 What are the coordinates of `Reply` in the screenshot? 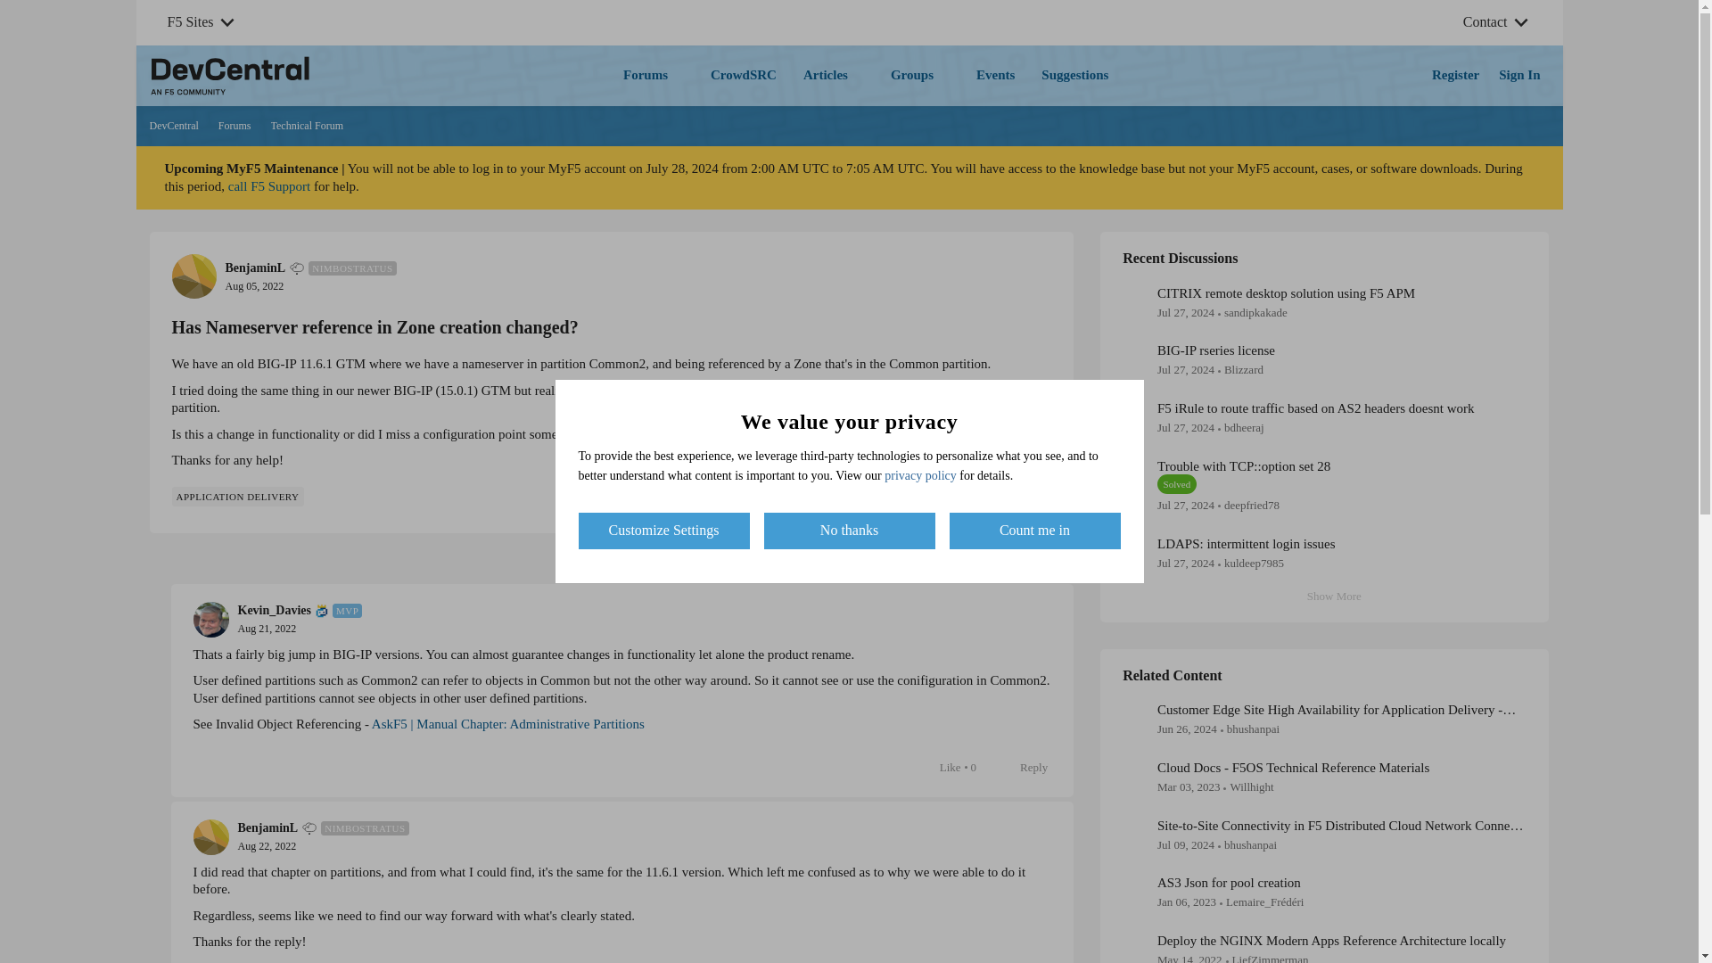 It's located at (1185, 844).